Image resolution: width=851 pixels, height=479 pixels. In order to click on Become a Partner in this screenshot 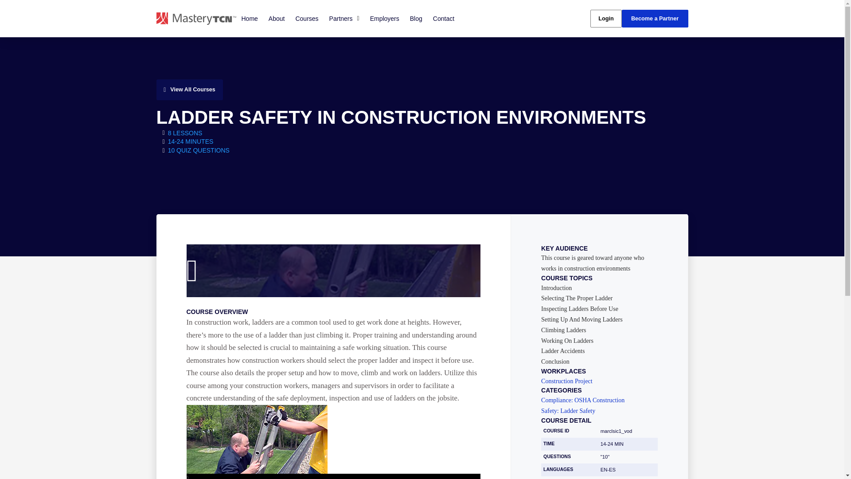, I will do `click(654, 19)`.